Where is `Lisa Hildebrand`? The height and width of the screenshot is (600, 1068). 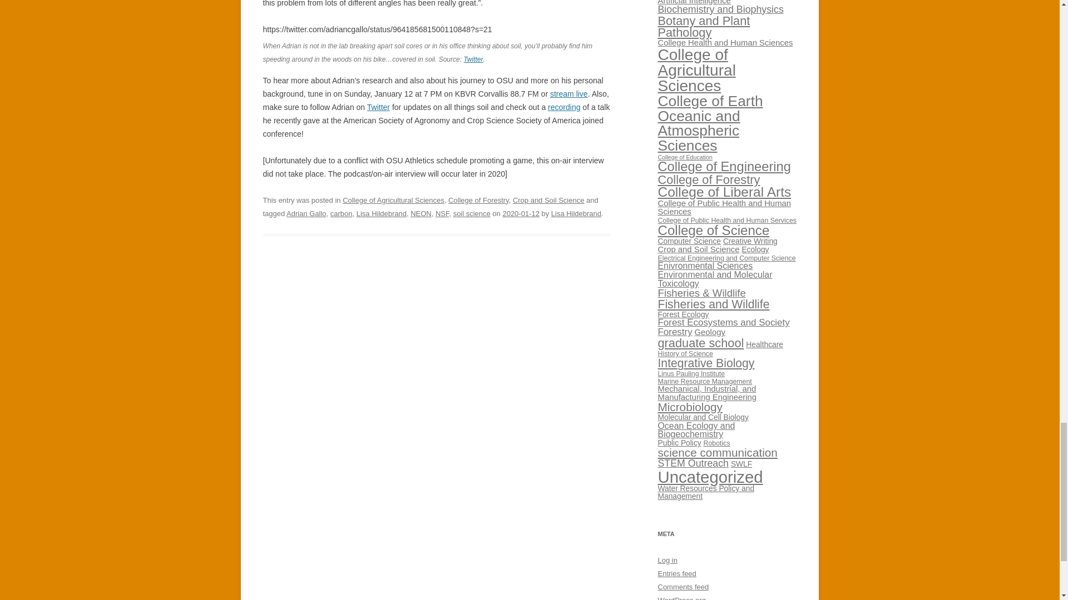 Lisa Hildebrand is located at coordinates (576, 213).